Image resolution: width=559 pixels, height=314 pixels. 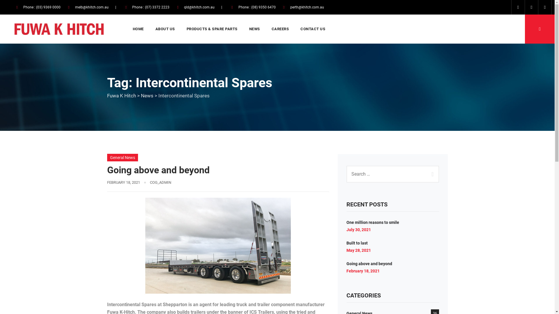 I want to click on News, so click(x=147, y=96).